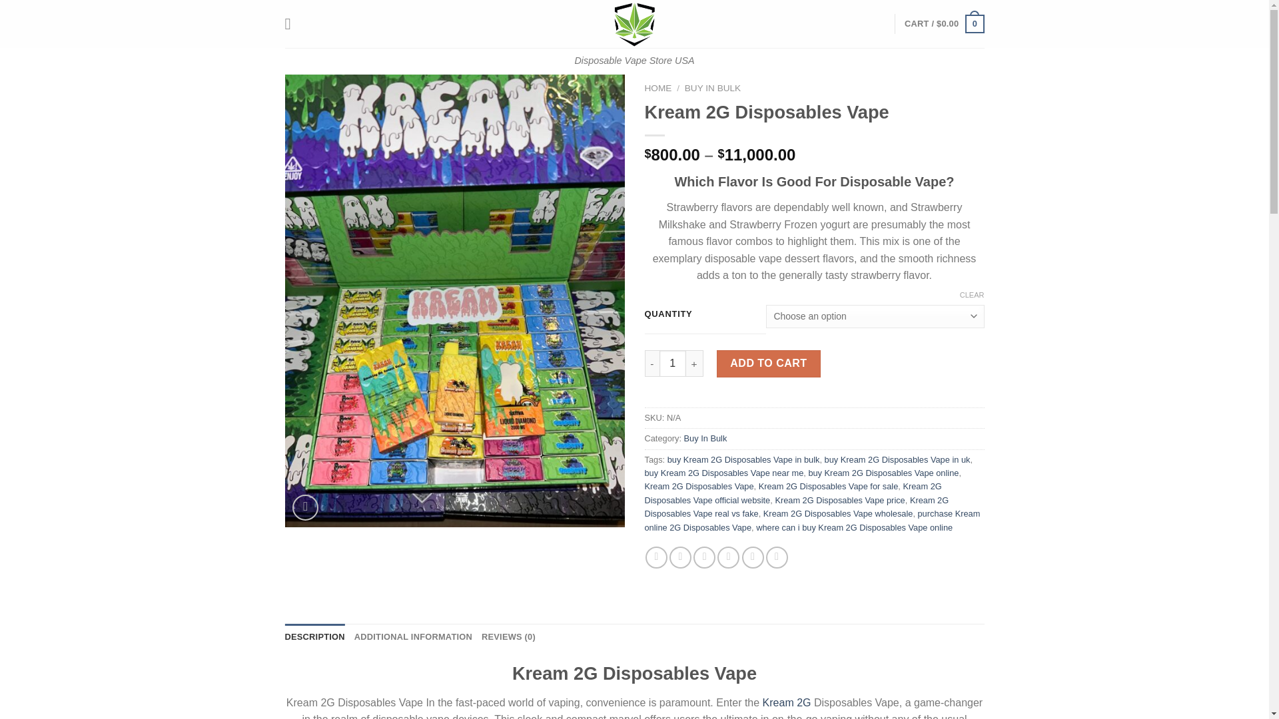 This screenshot has width=1279, height=719. Describe the element at coordinates (813, 520) in the screenshot. I see `purchase Kream online 2G Disposables Vape` at that location.